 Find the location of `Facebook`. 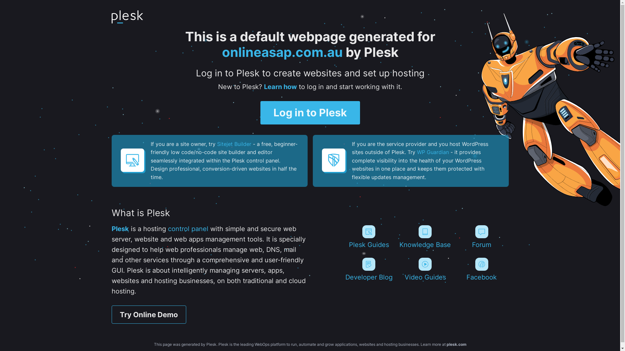

Facebook is located at coordinates (482, 269).